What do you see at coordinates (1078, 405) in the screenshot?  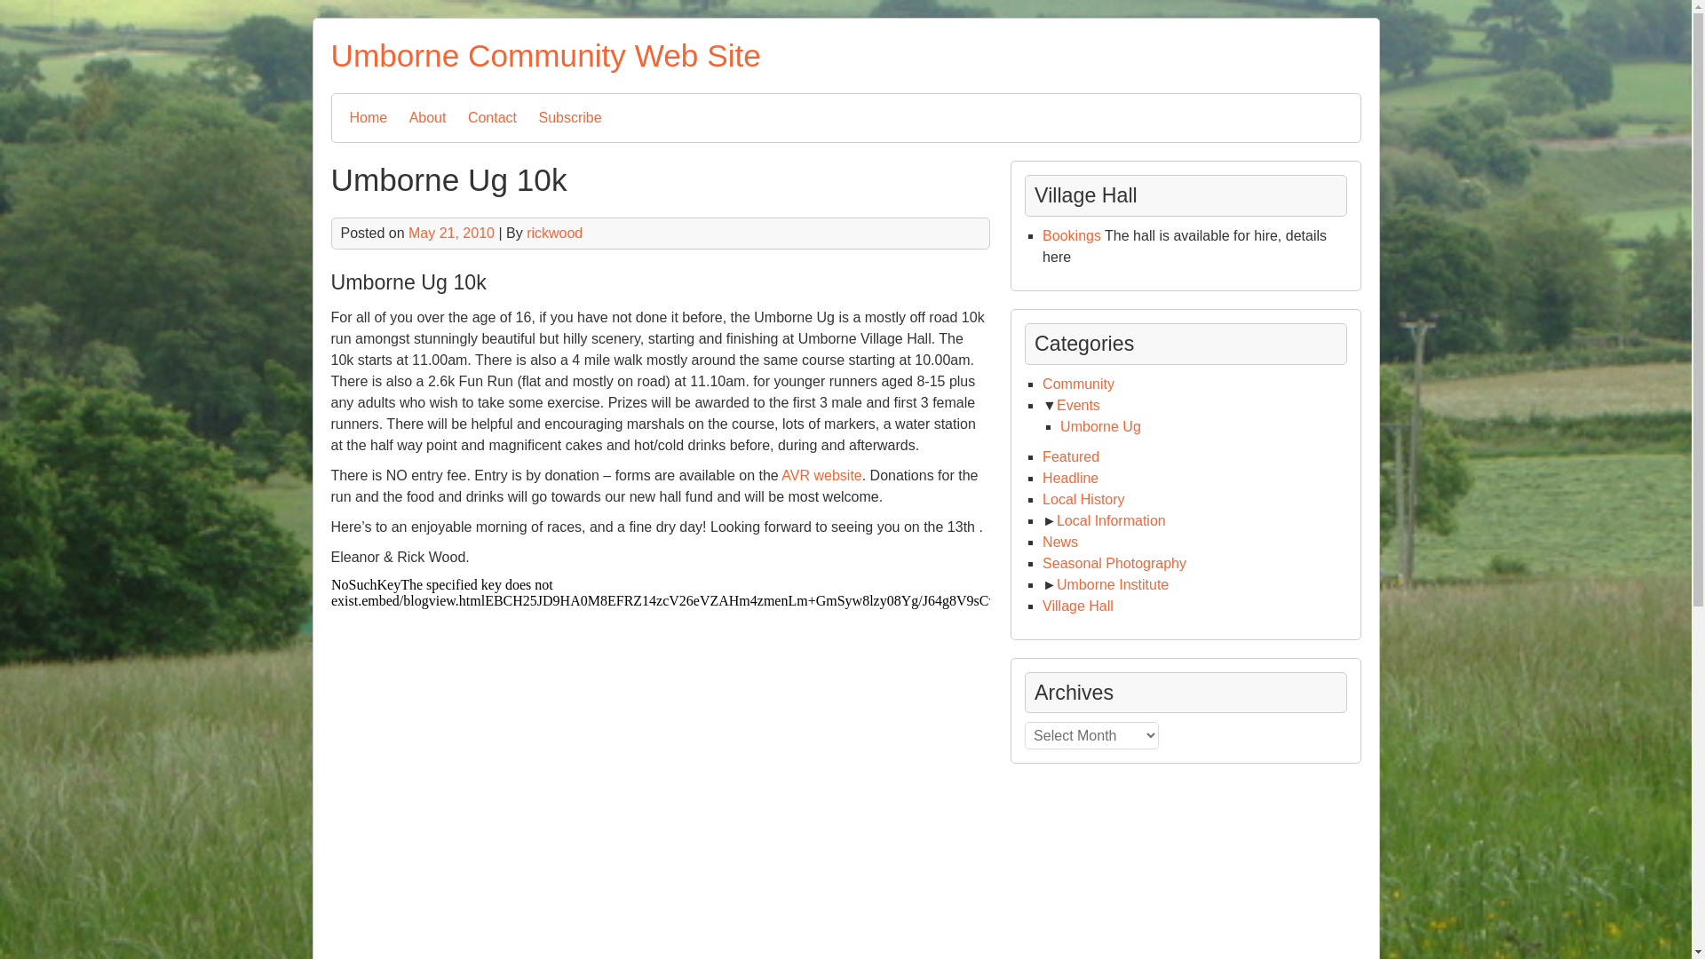 I see `View all posts filed under Events` at bounding box center [1078, 405].